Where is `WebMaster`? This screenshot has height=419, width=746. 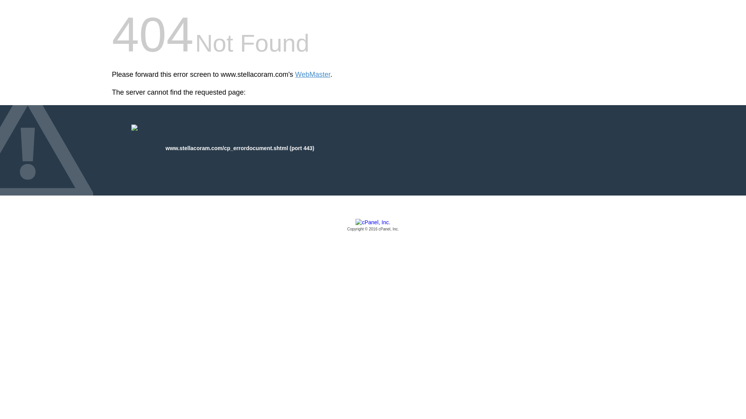
WebMaster is located at coordinates (313, 74).